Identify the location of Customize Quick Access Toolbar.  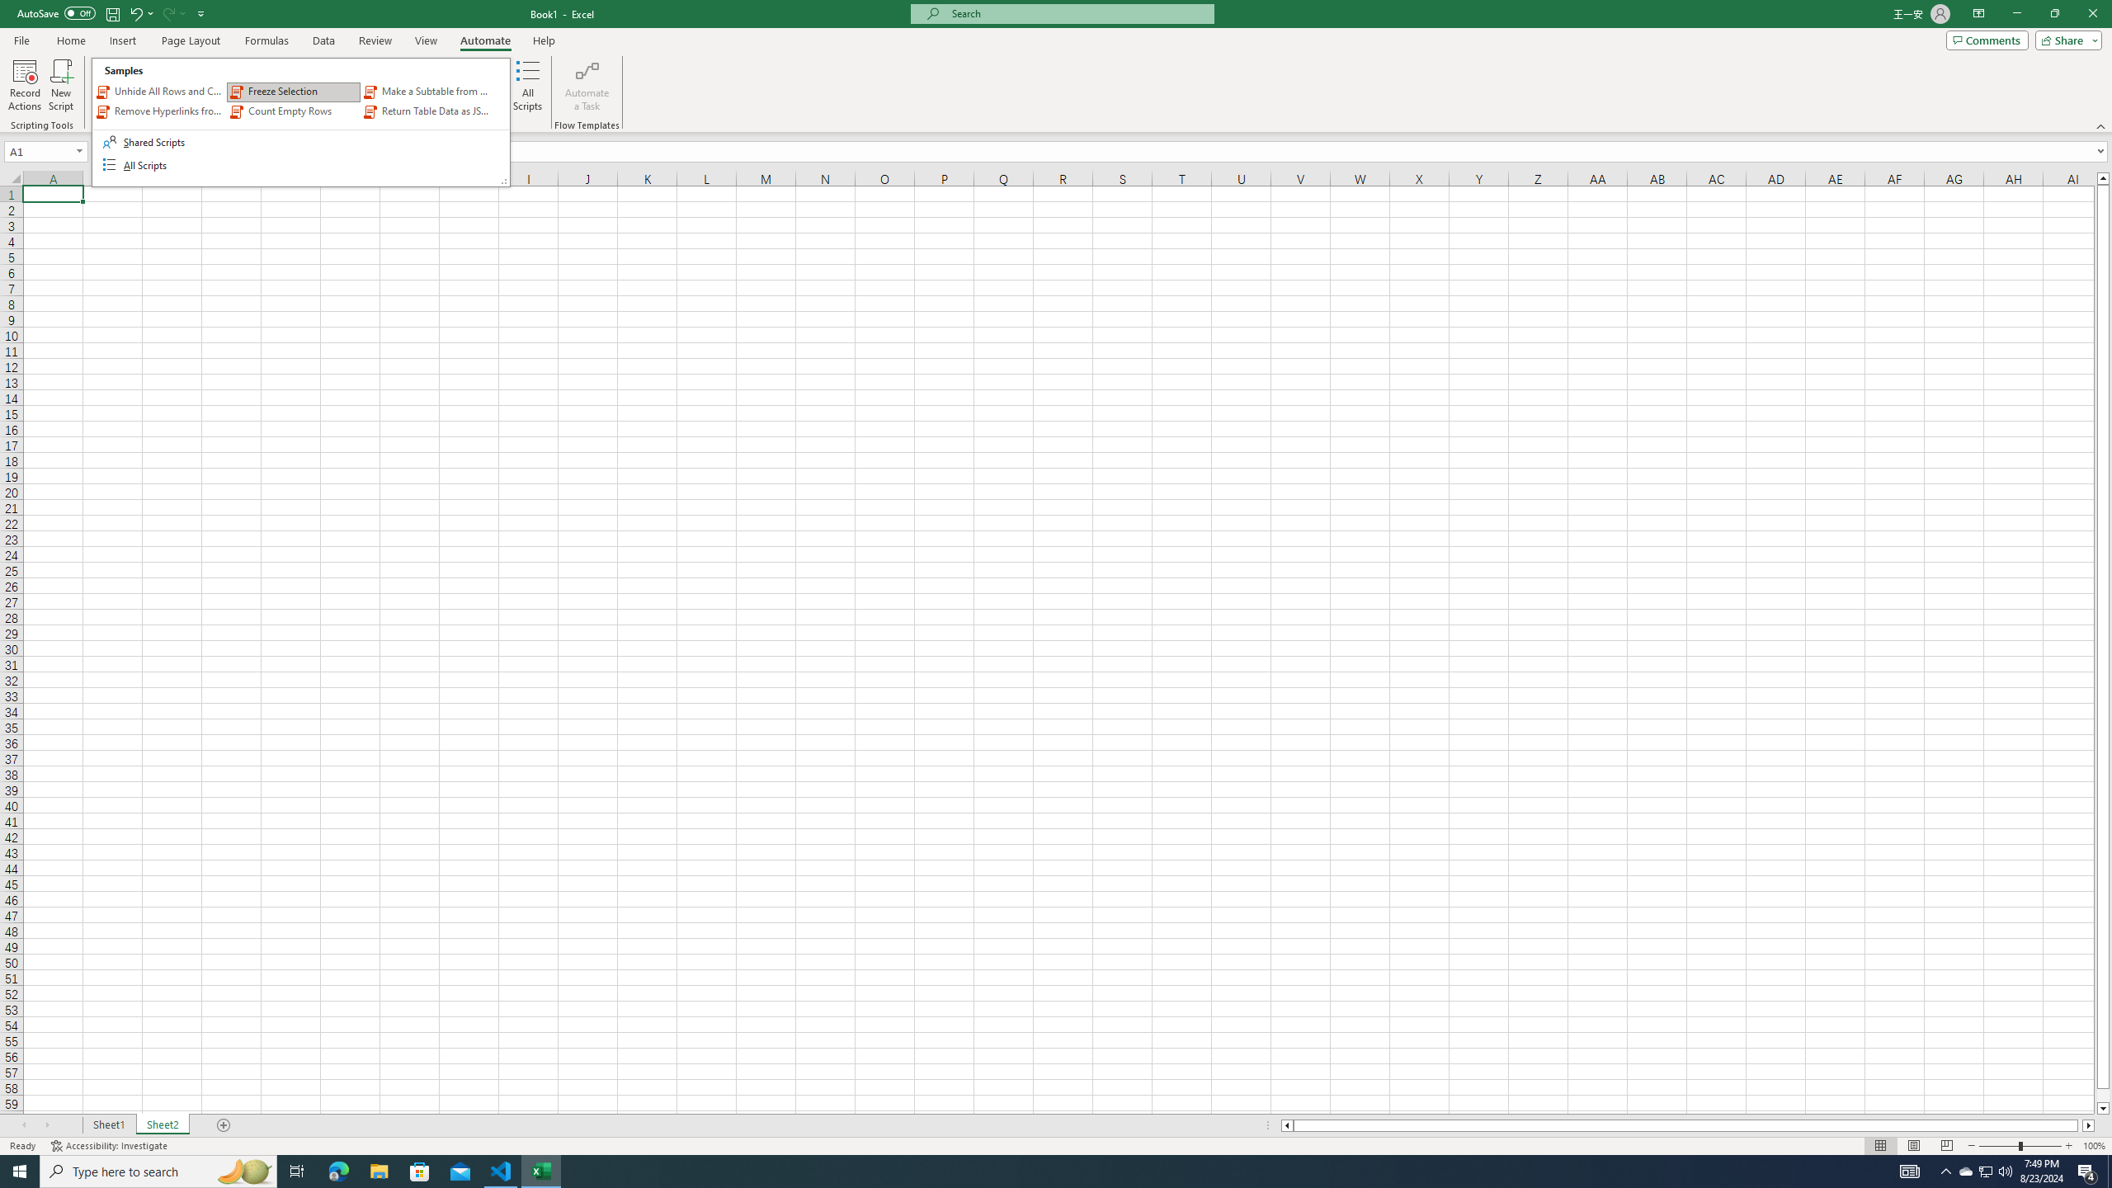
(201, 13).